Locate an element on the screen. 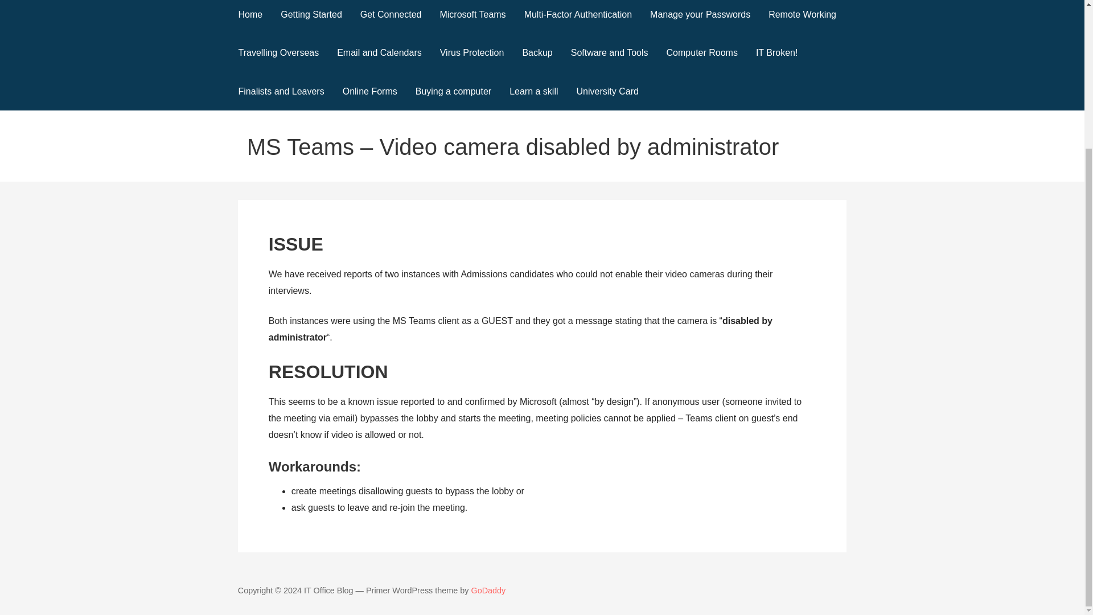  Email and Calendars is located at coordinates (379, 54).